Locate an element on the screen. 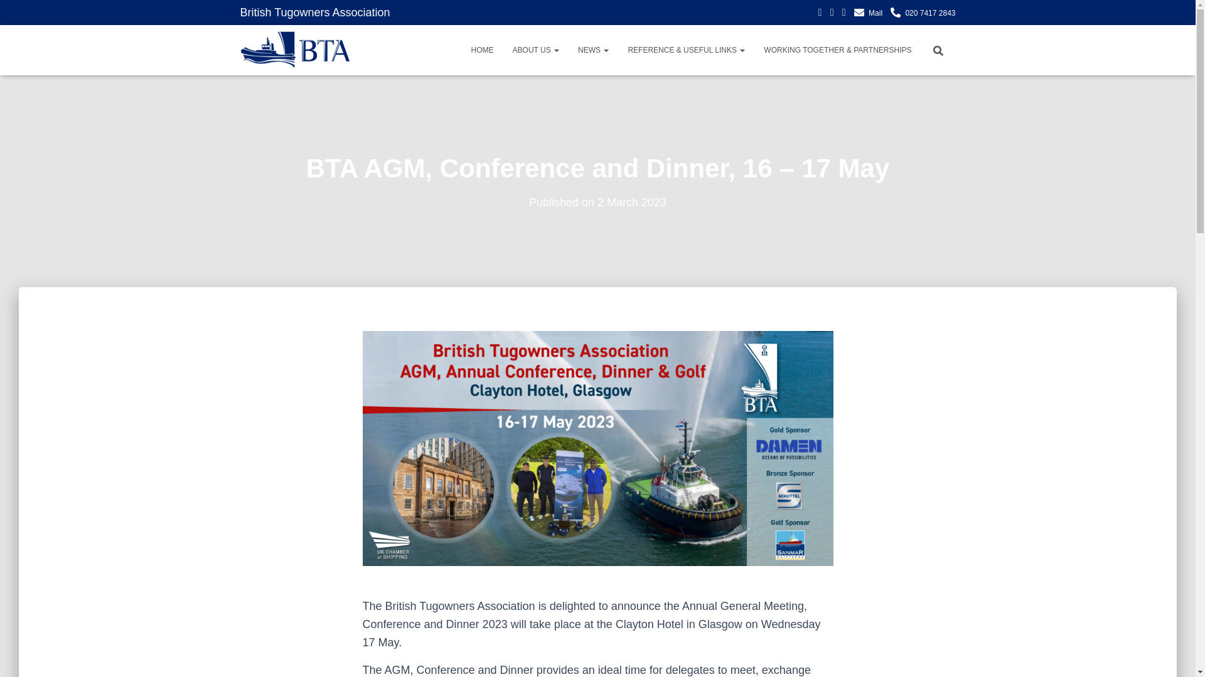 Image resolution: width=1205 pixels, height=677 pixels. ABOUT US is located at coordinates (536, 50).